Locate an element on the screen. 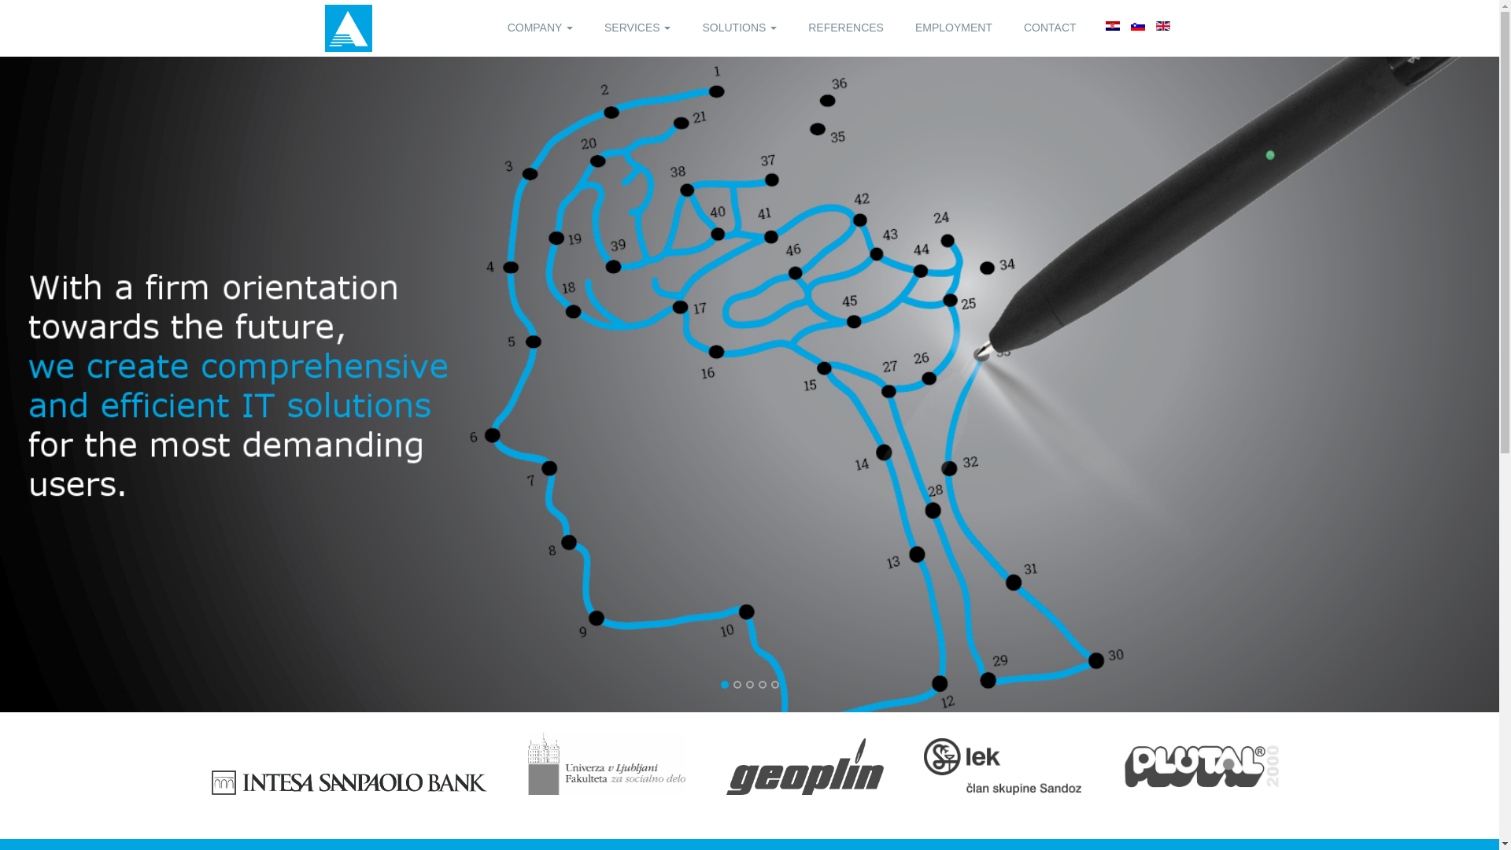 This screenshot has height=850, width=1511. COMPANY is located at coordinates (540, 28).